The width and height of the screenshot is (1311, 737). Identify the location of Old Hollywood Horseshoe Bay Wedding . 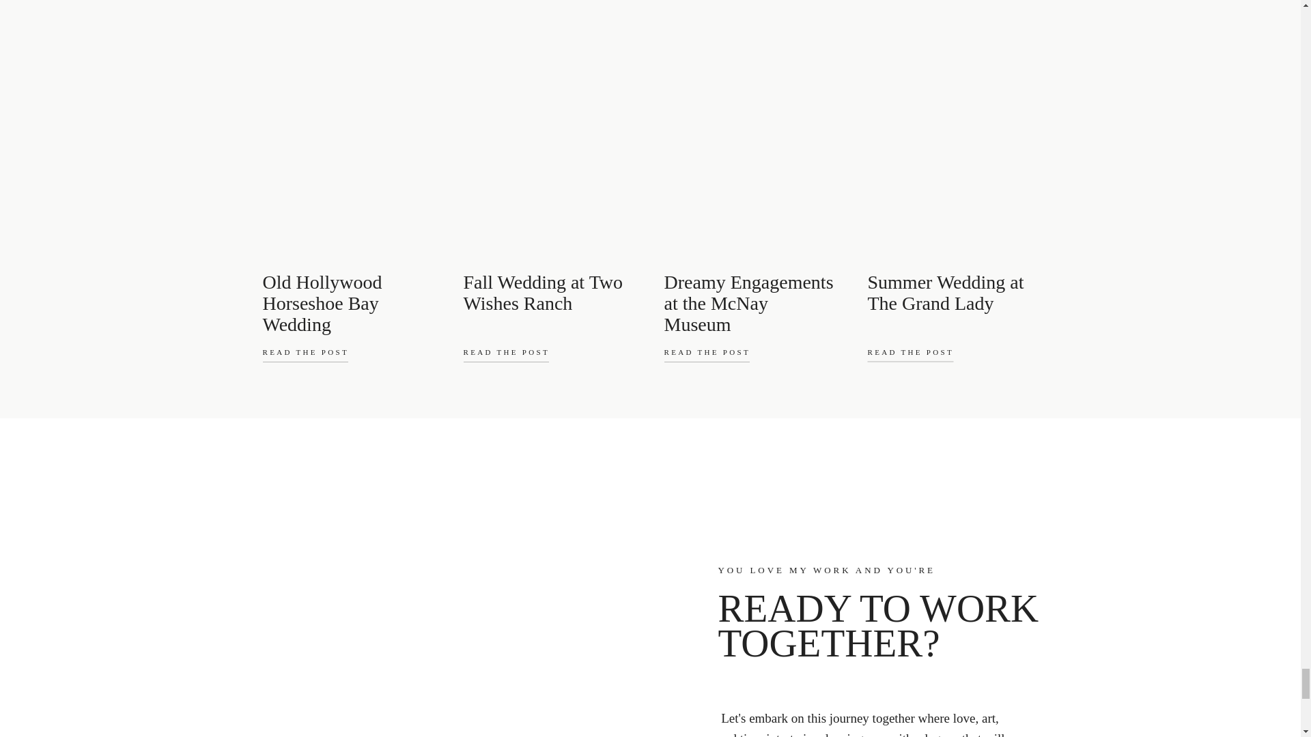
(347, 292).